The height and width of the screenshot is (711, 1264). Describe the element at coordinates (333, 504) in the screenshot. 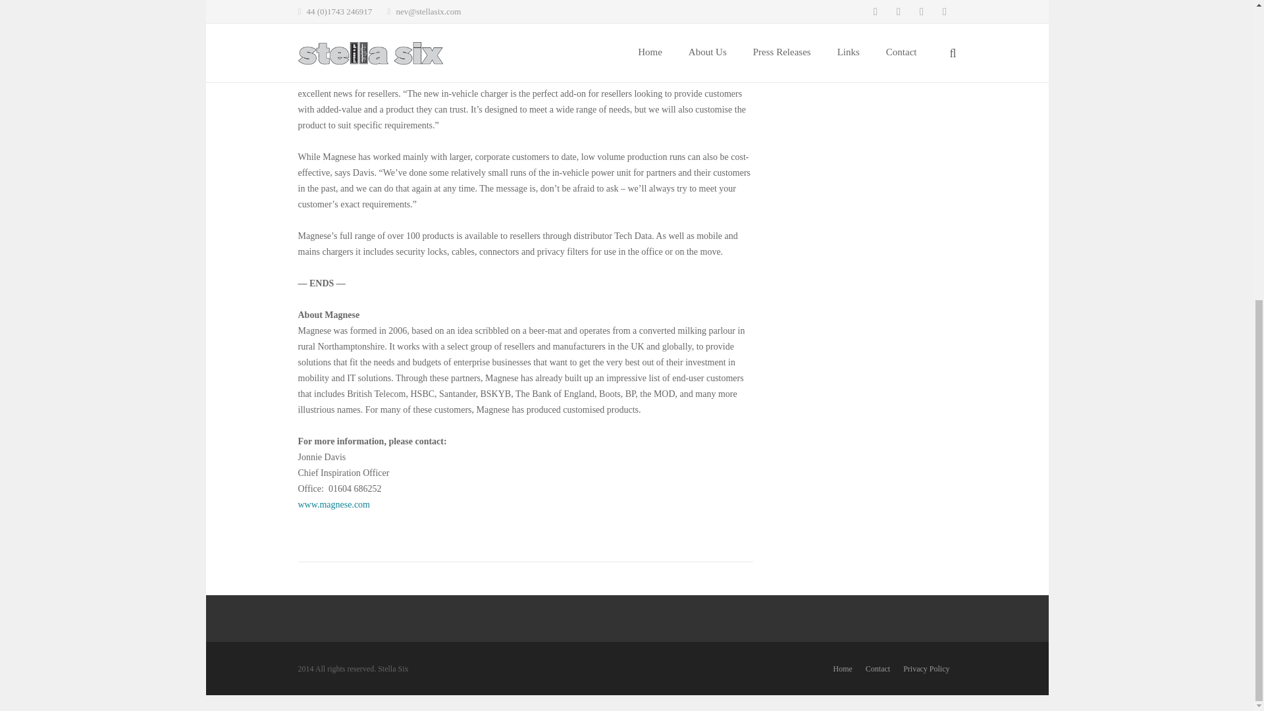

I see `www.magnese.com` at that location.